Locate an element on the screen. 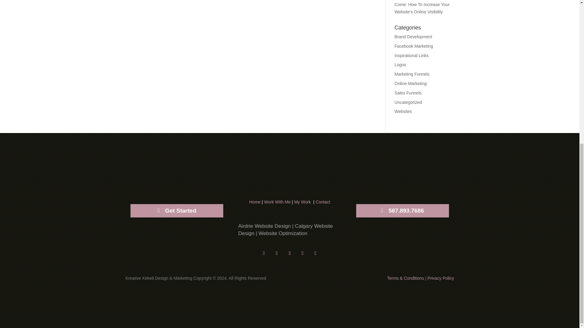 The width and height of the screenshot is (584, 328). Airdrie Website Design is located at coordinates (265, 226).